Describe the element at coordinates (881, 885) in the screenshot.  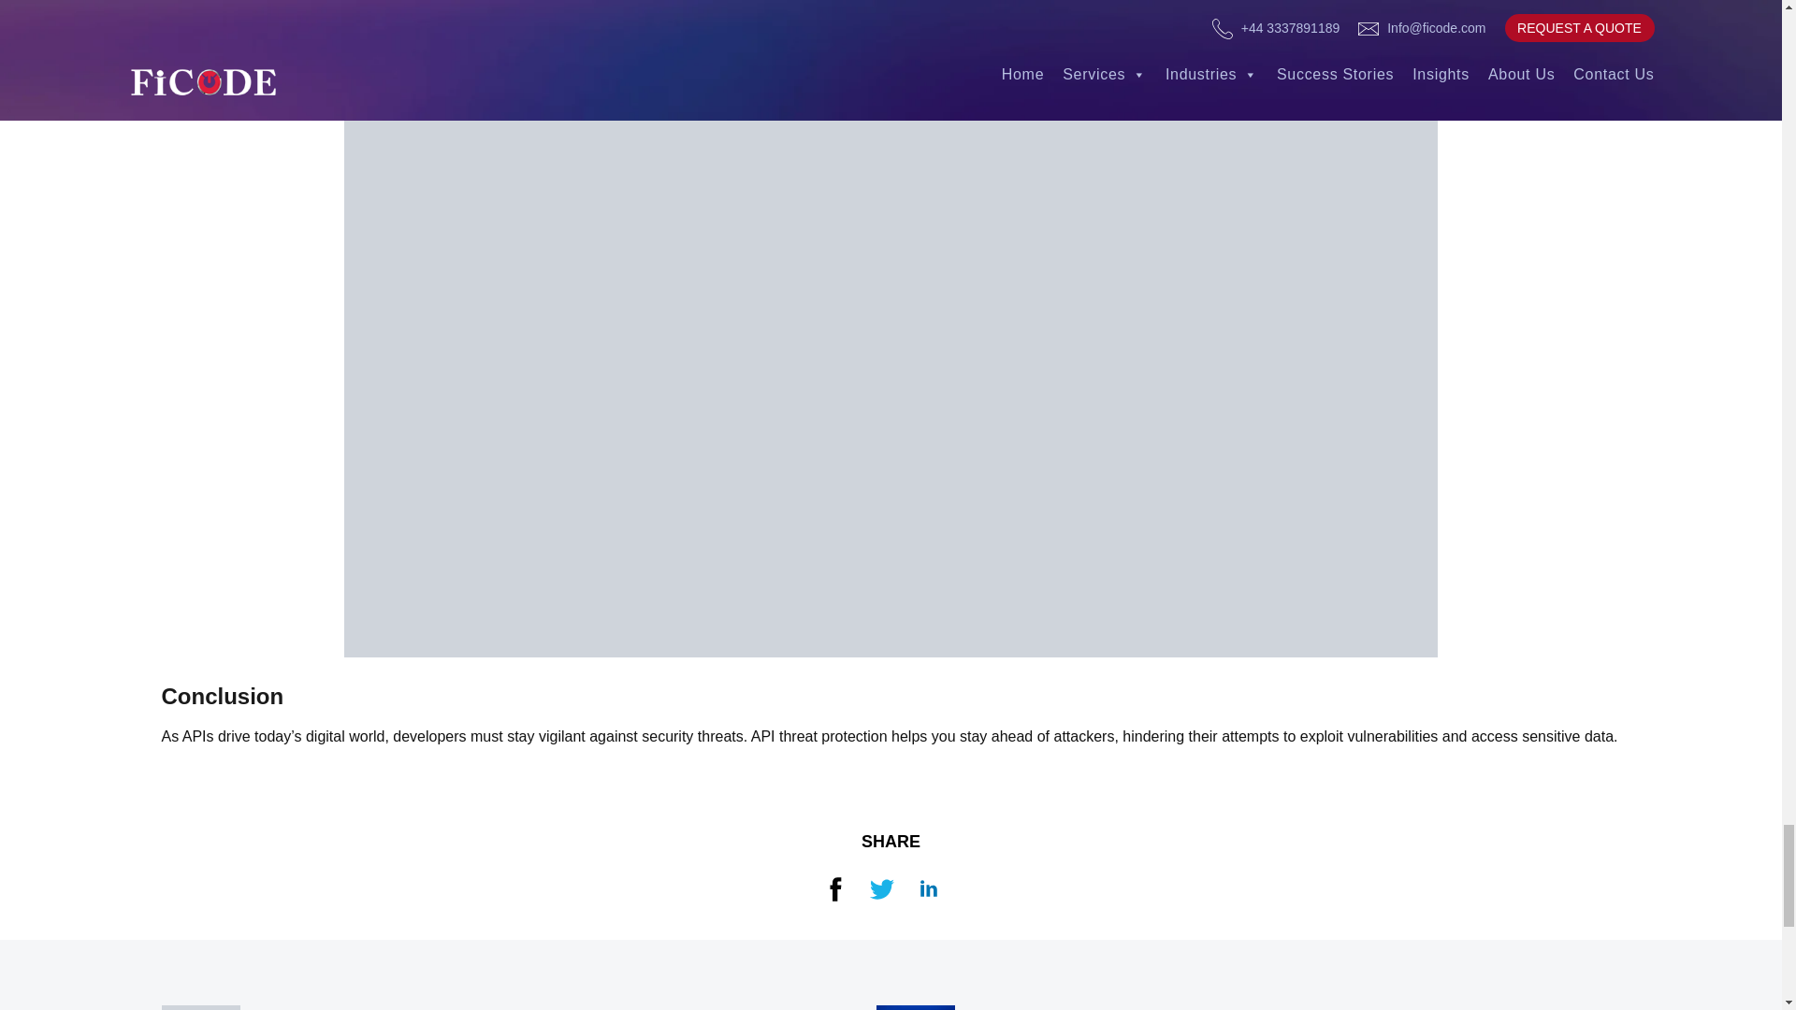
I see `twitter` at that location.